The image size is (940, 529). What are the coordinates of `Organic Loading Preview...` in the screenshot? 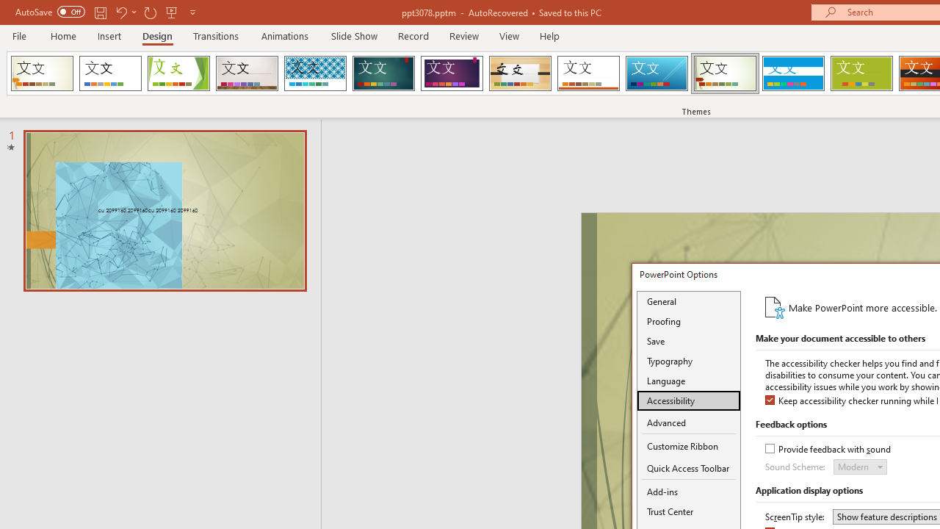 It's located at (520, 73).